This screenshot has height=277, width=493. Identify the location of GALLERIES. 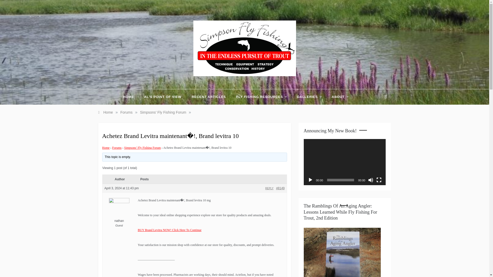
(309, 97).